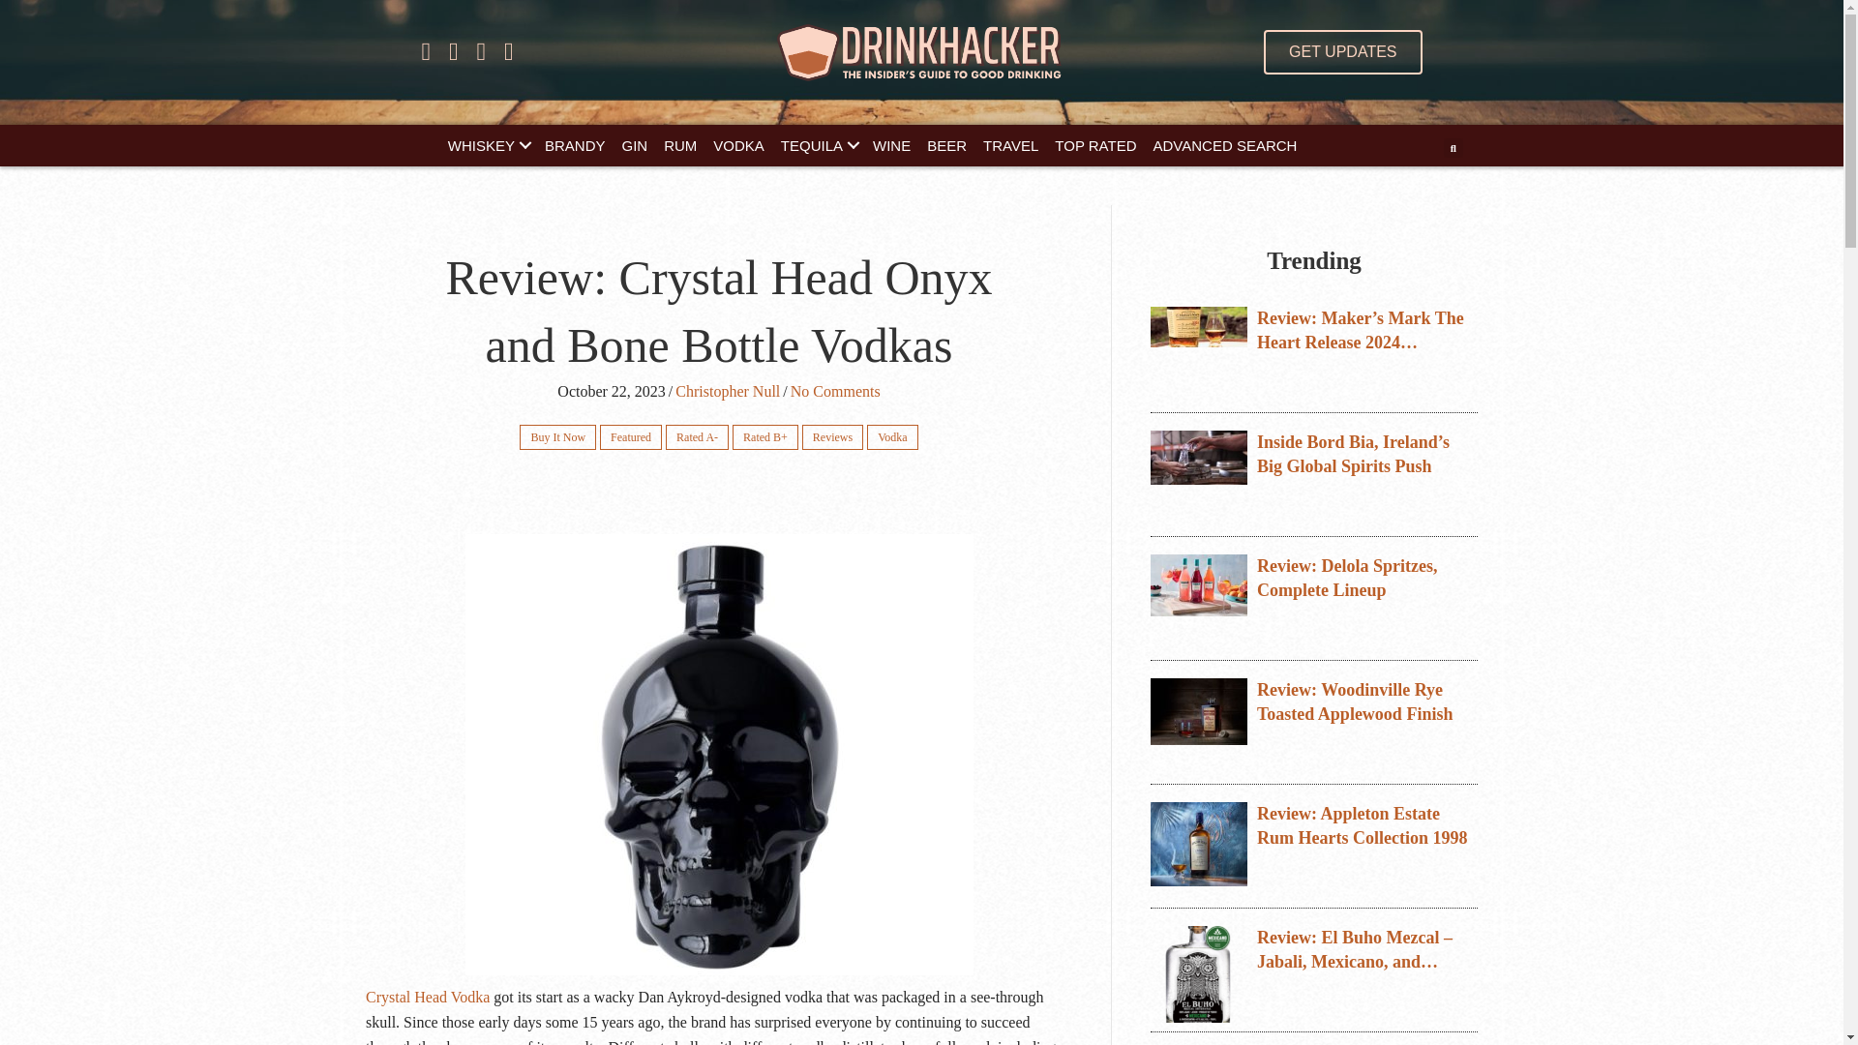  What do you see at coordinates (1341, 52) in the screenshot?
I see `Click Here` at bounding box center [1341, 52].